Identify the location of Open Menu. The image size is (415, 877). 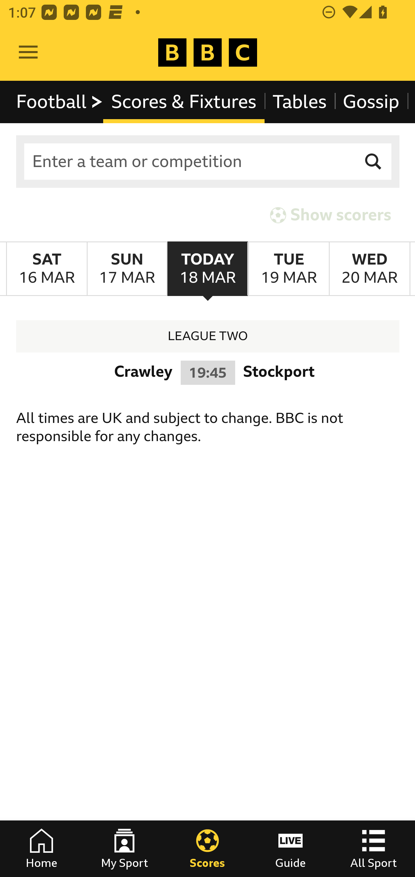
(28, 53).